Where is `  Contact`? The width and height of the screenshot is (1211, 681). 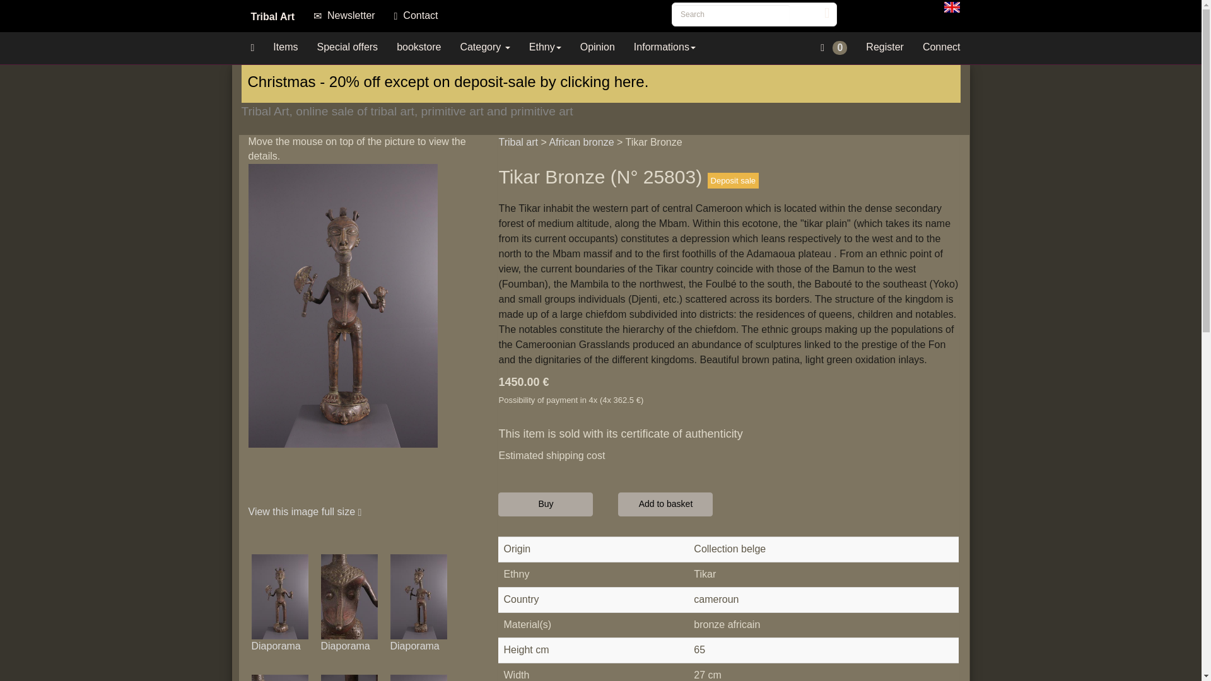   Contact is located at coordinates (416, 15).